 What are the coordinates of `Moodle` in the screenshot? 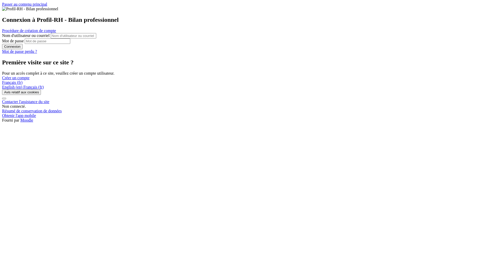 It's located at (27, 120).